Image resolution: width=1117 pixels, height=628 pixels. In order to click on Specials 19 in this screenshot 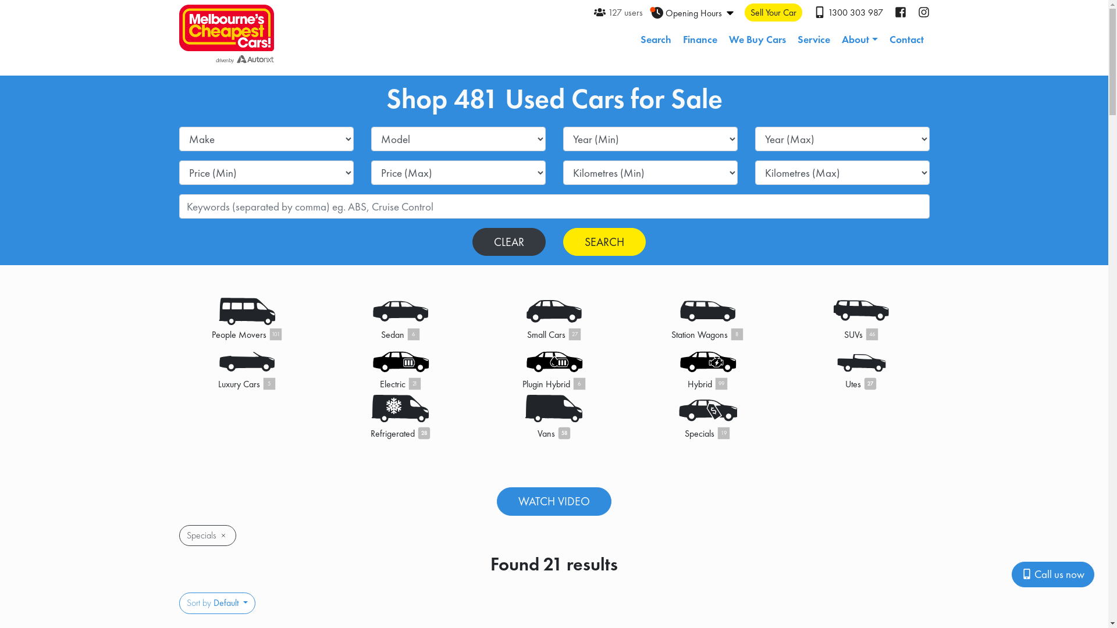, I will do `click(708, 418)`.